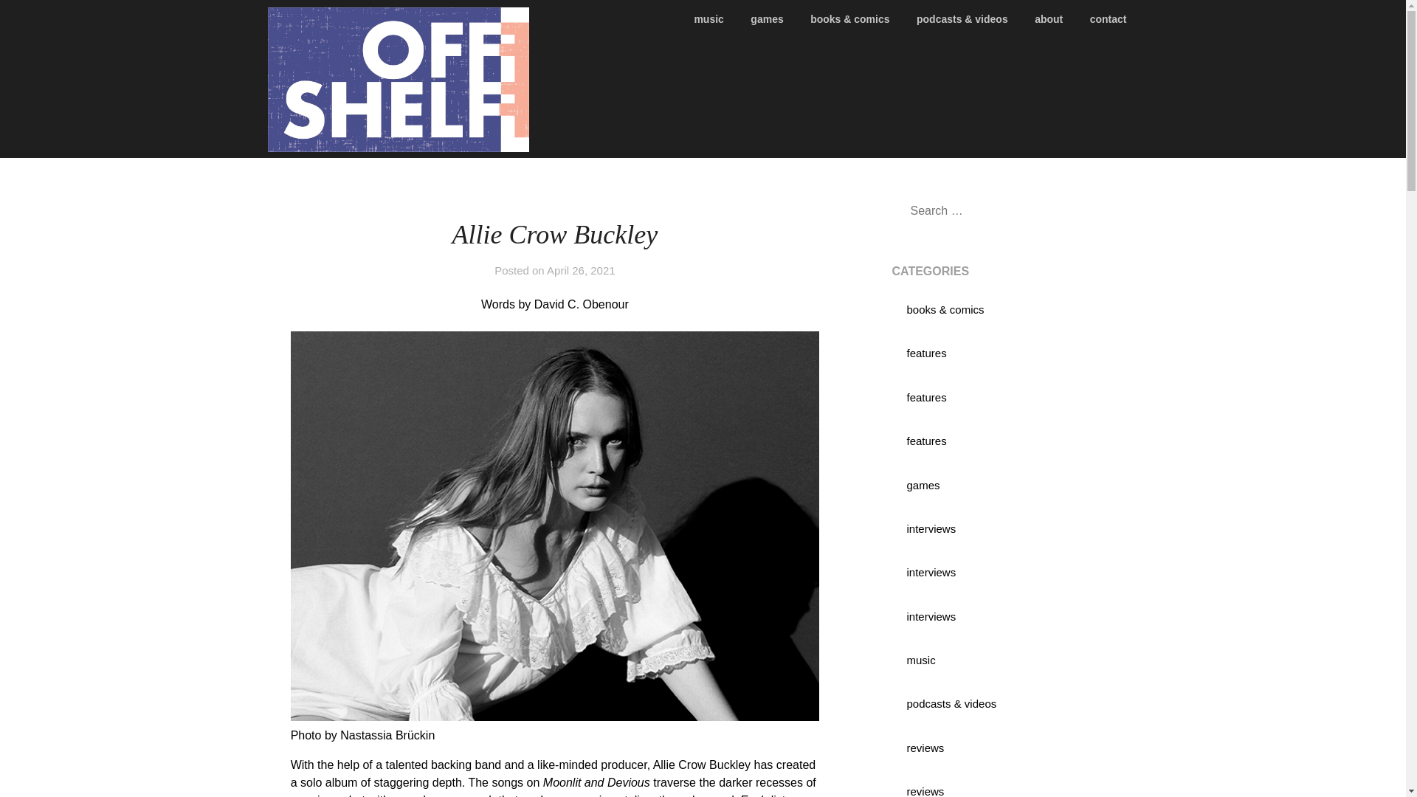 The height and width of the screenshot is (797, 1417). What do you see at coordinates (714, 19) in the screenshot?
I see `music` at bounding box center [714, 19].